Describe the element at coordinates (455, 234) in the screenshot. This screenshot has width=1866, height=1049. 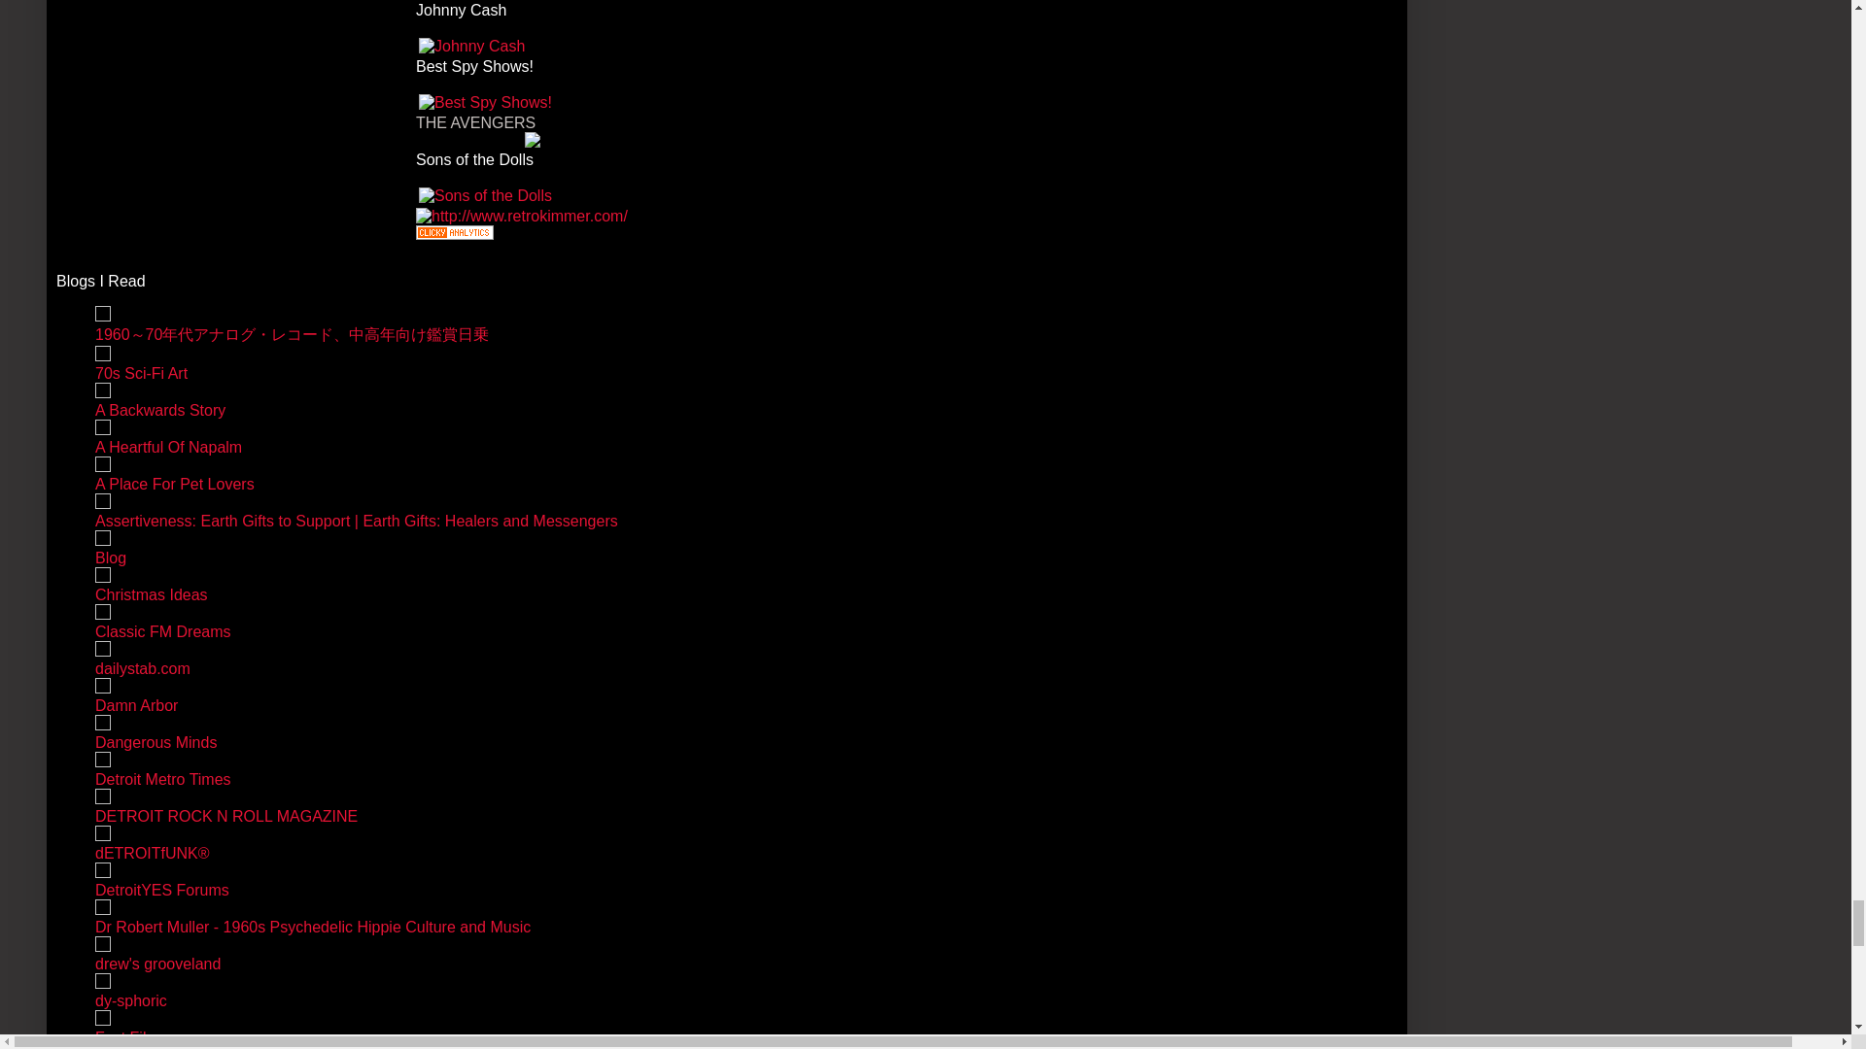
I see `Google Analytics Alternative` at that location.